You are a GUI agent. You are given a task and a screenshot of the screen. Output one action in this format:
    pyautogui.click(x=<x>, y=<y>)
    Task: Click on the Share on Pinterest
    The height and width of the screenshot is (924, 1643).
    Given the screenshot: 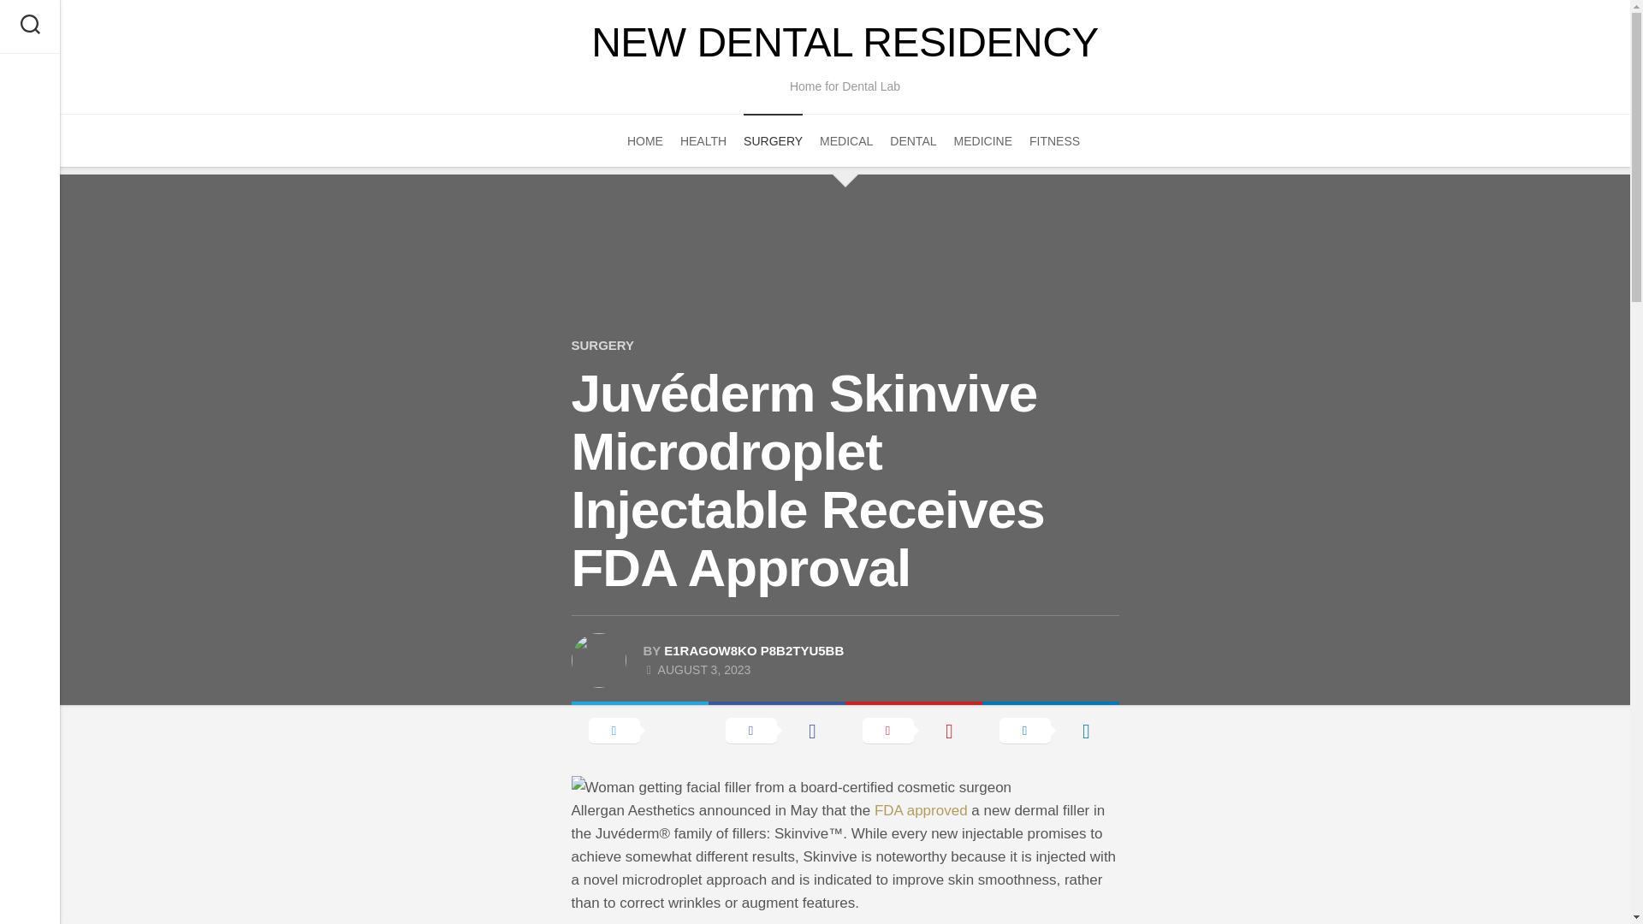 What is the action you would take?
    pyautogui.click(x=914, y=729)
    